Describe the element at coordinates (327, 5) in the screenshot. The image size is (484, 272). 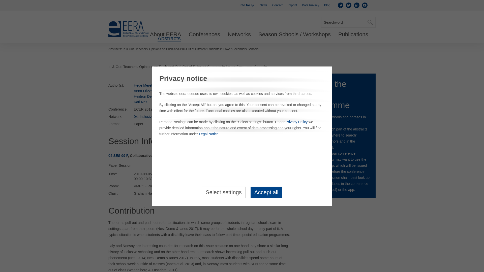
I see `Blog` at that location.